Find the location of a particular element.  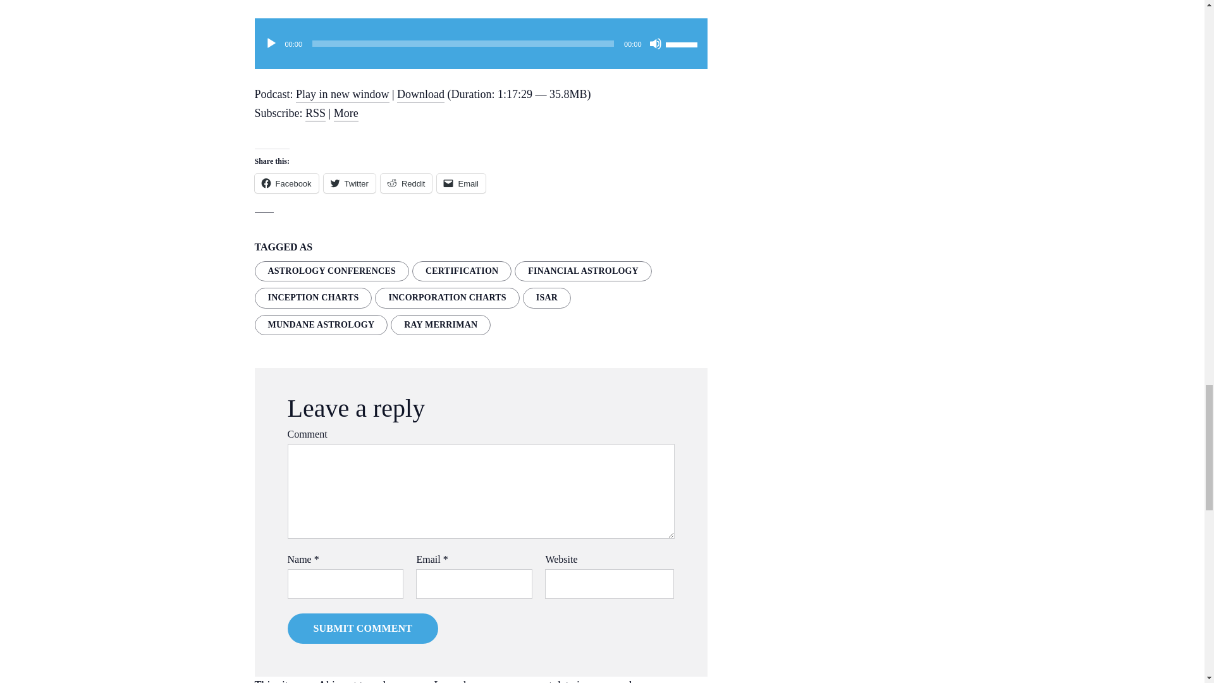

Click to share on Facebook is located at coordinates (286, 183).